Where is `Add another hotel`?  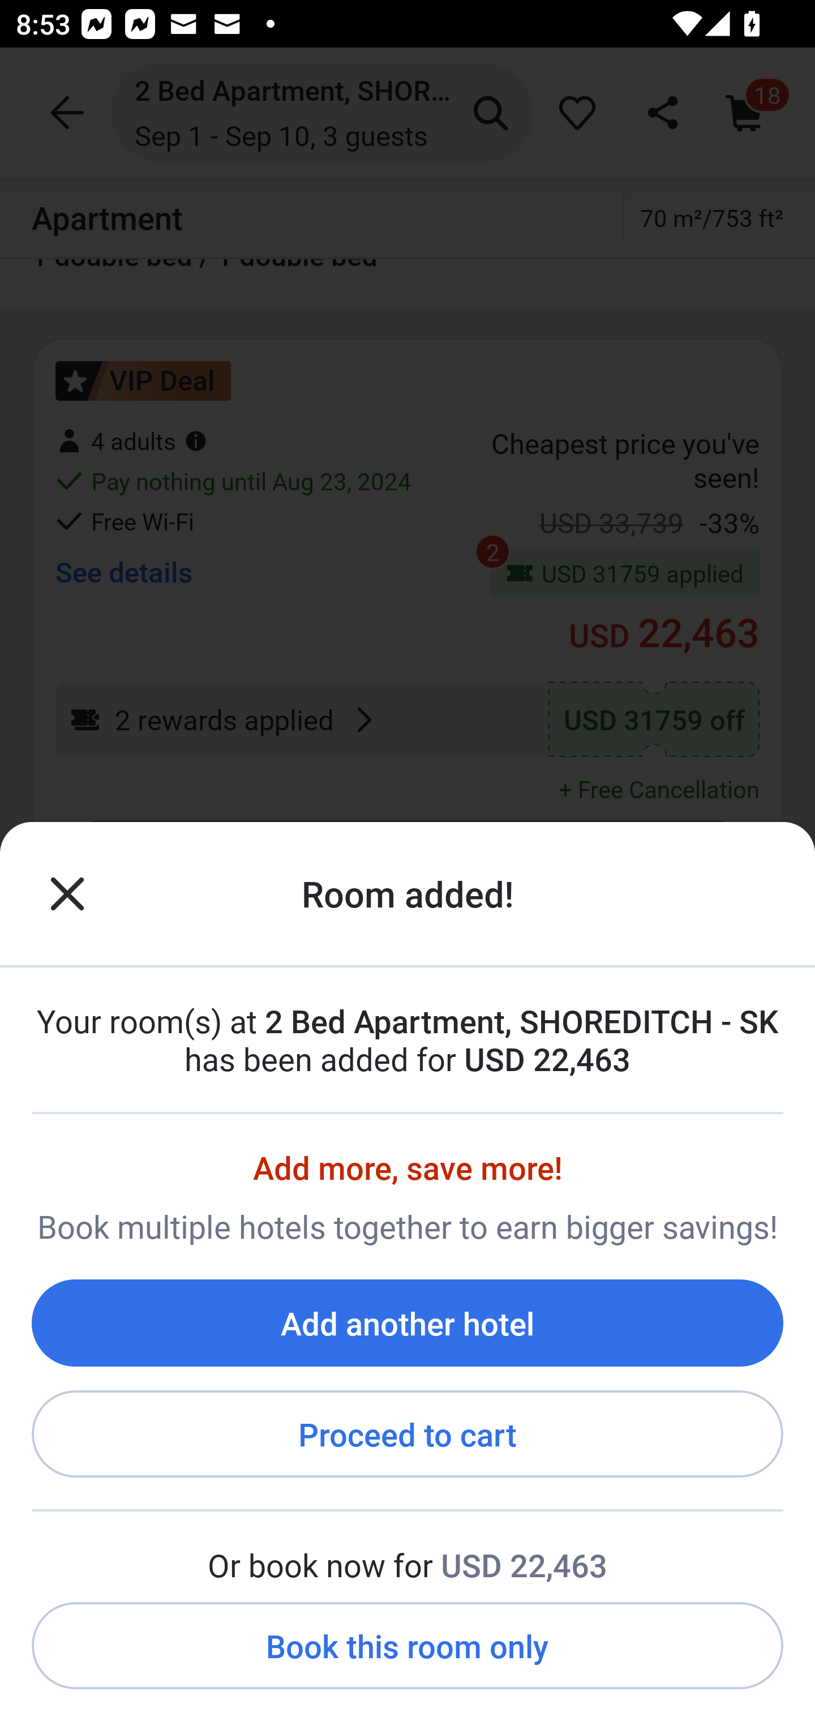 Add another hotel is located at coordinates (407, 1322).